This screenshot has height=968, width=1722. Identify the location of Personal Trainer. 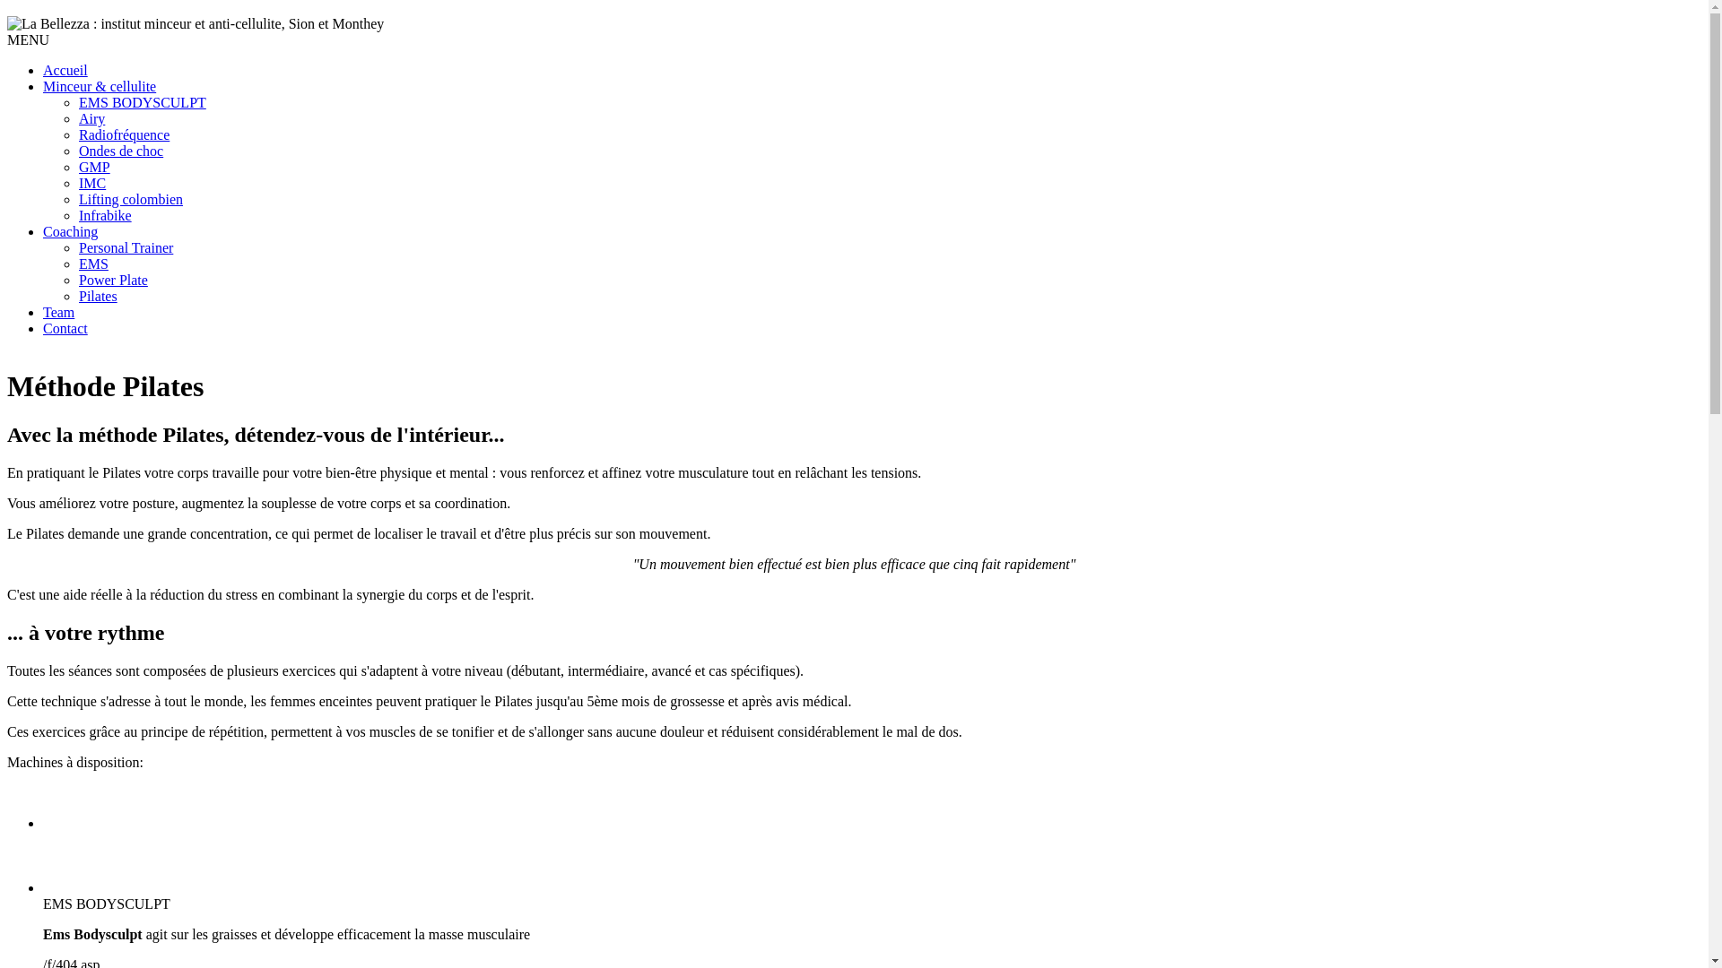
(126, 247).